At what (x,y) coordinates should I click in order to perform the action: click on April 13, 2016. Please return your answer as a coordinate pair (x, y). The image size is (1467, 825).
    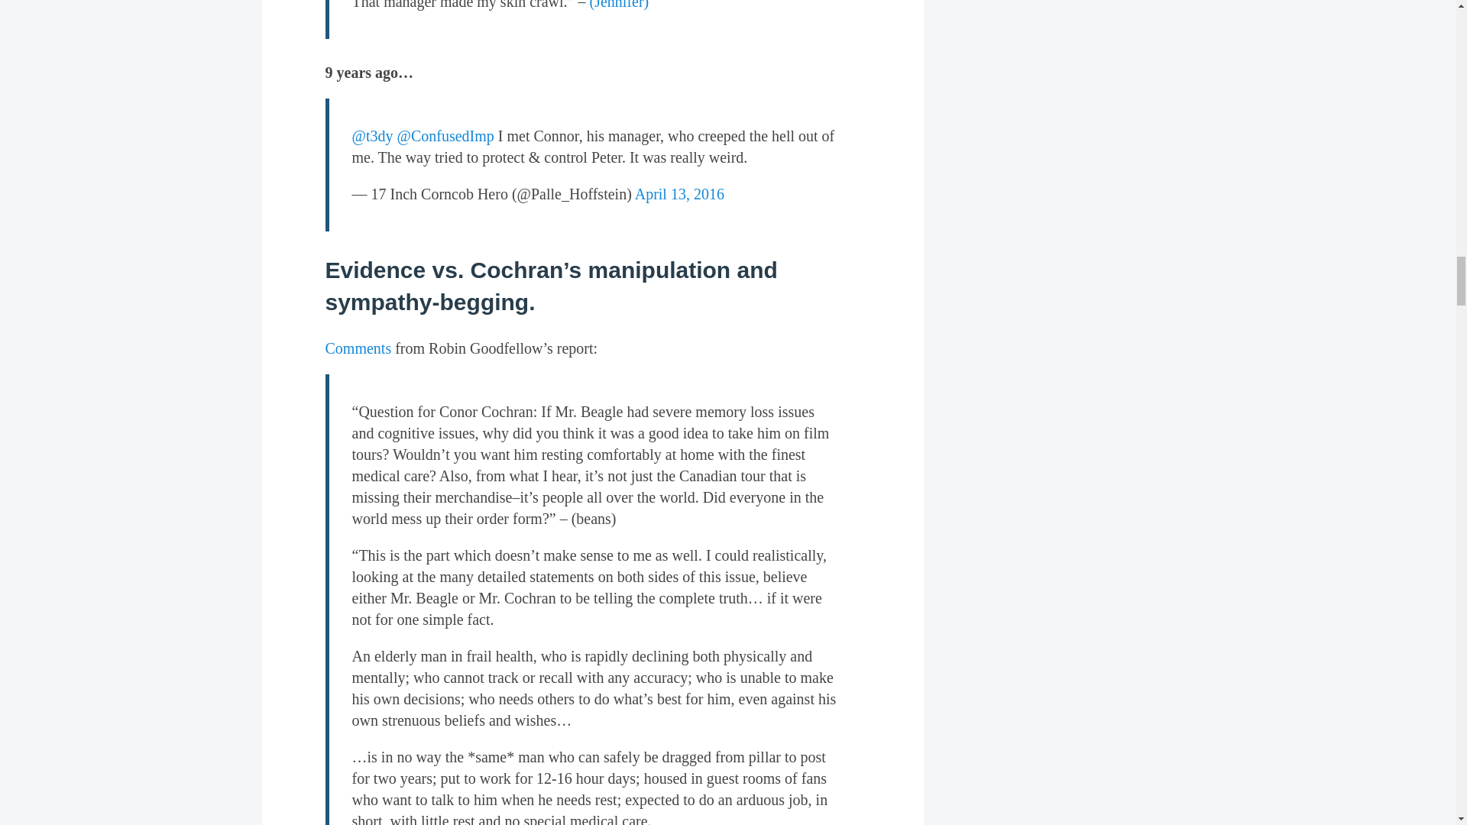
    Looking at the image, I should click on (680, 194).